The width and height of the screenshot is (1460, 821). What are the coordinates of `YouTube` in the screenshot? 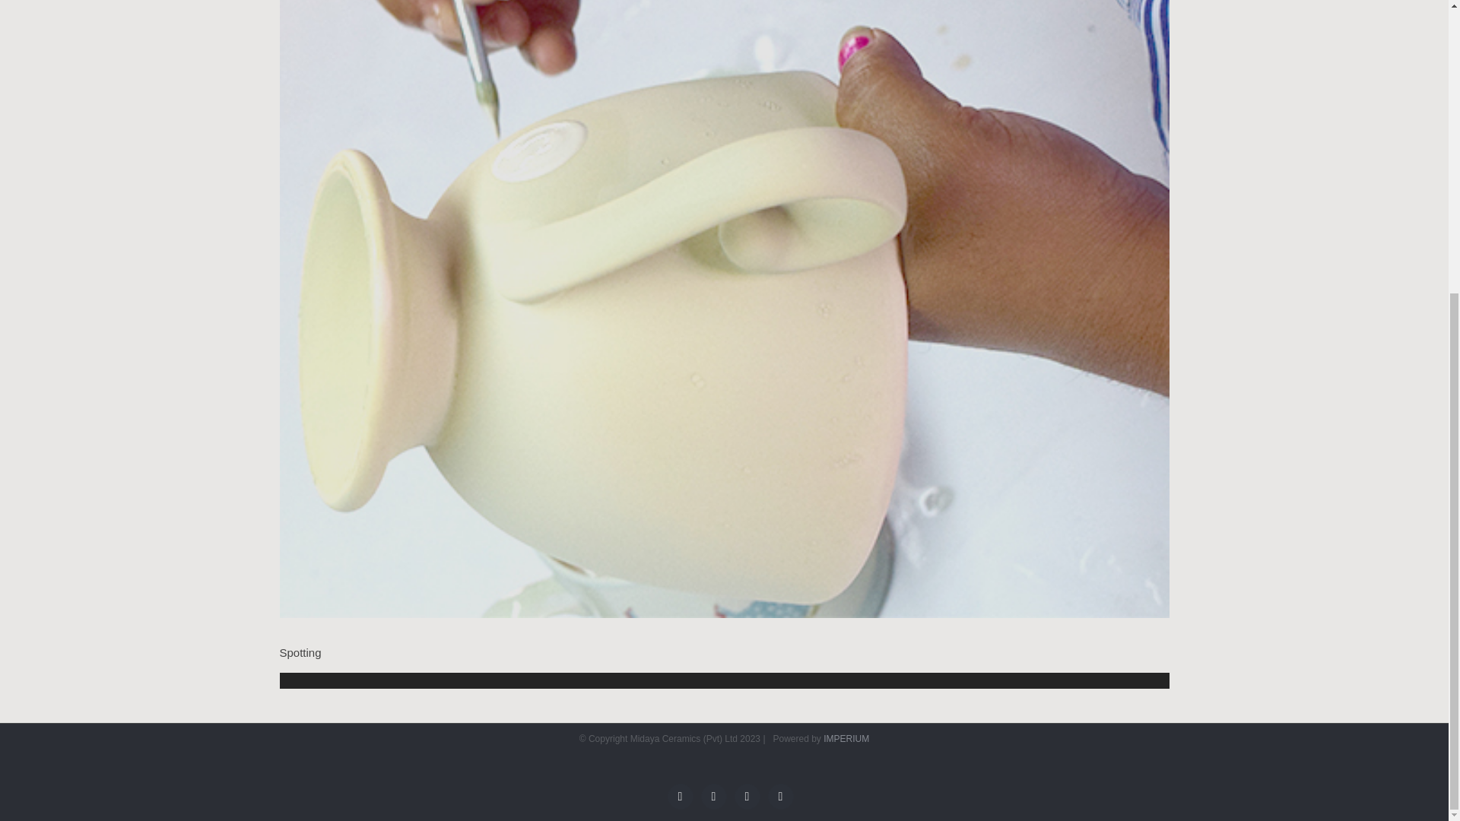 It's located at (747, 797).